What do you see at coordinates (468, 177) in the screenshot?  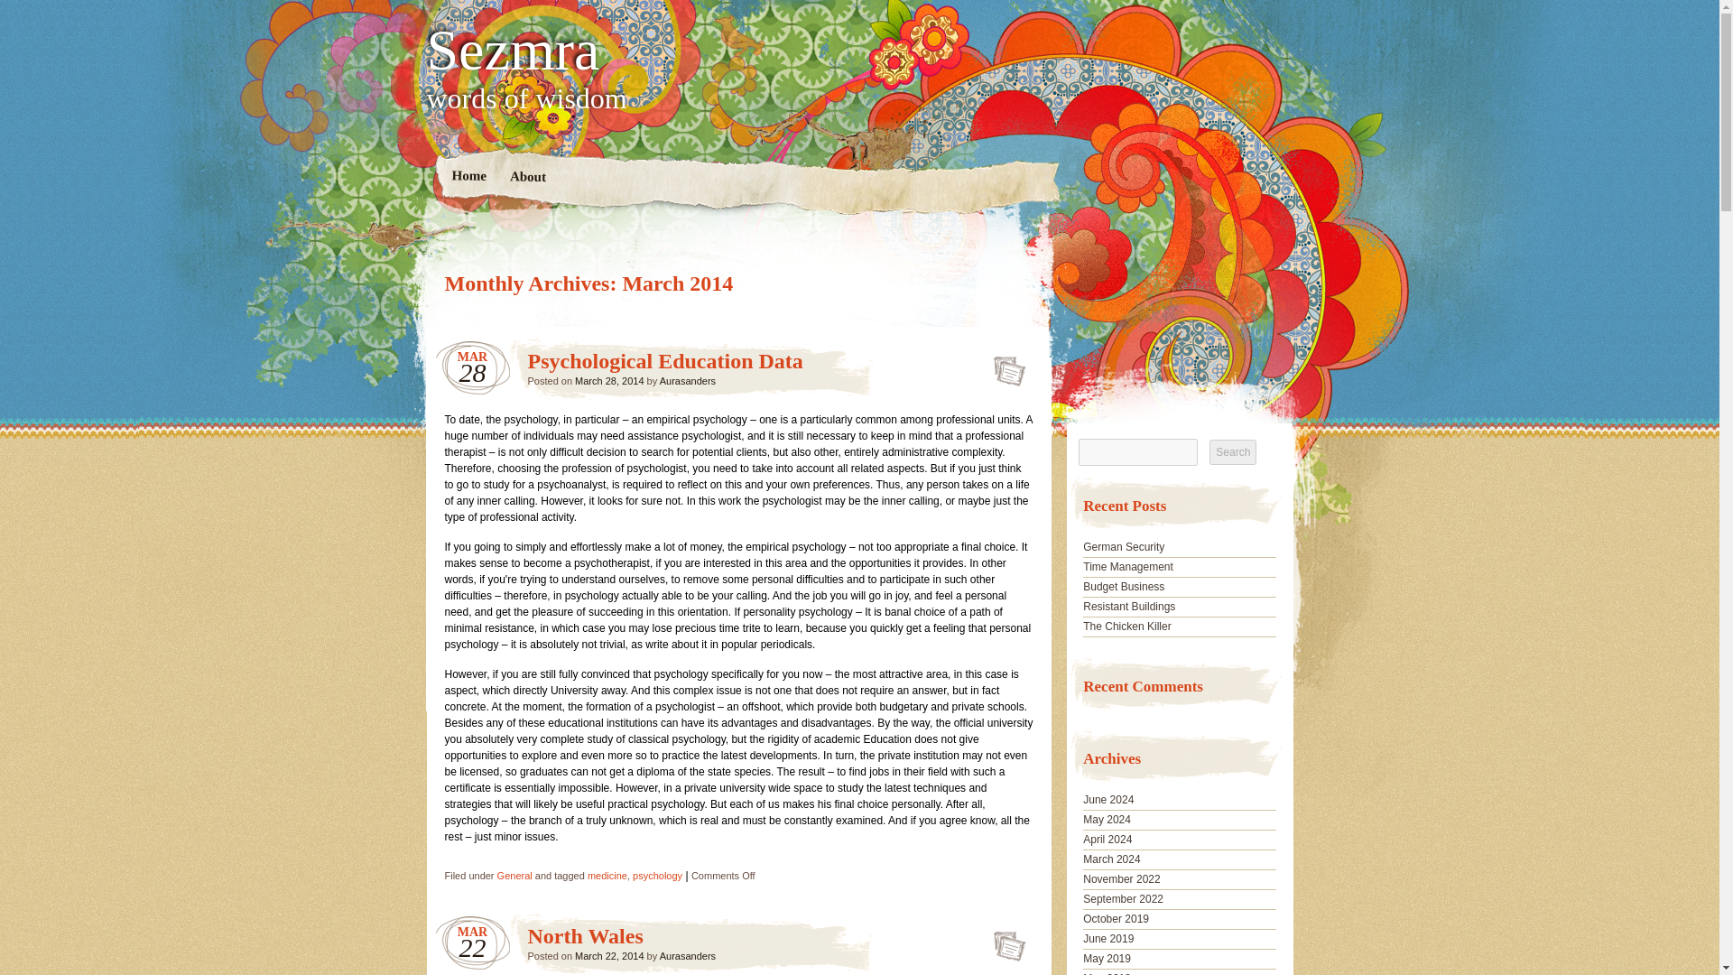 I see `Home` at bounding box center [468, 177].